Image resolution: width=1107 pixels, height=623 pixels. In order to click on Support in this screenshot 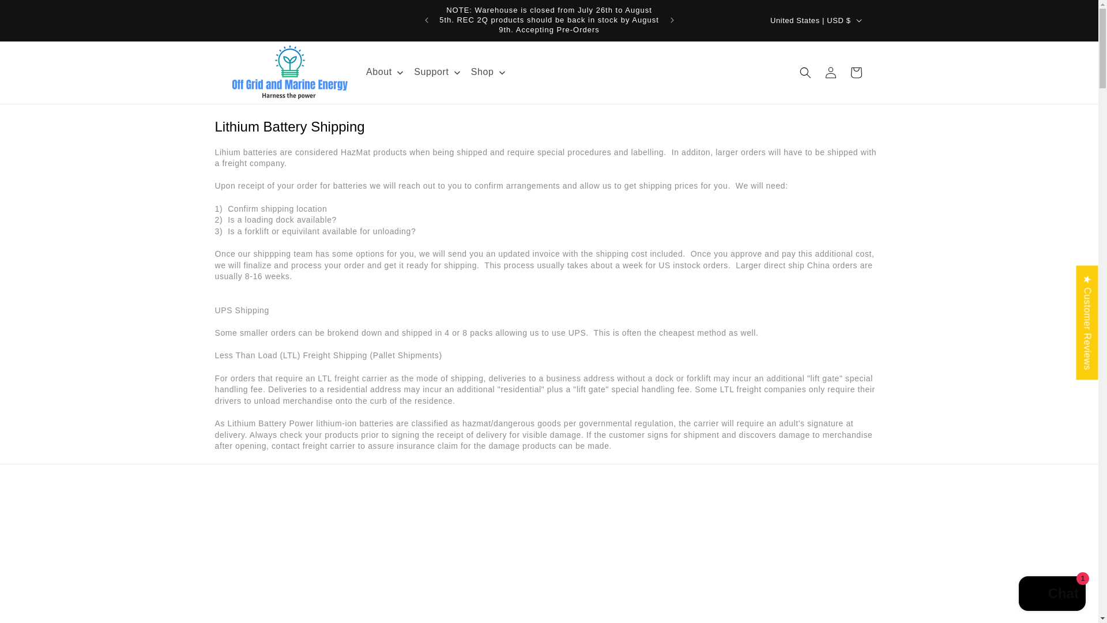, I will do `click(438, 73)`.